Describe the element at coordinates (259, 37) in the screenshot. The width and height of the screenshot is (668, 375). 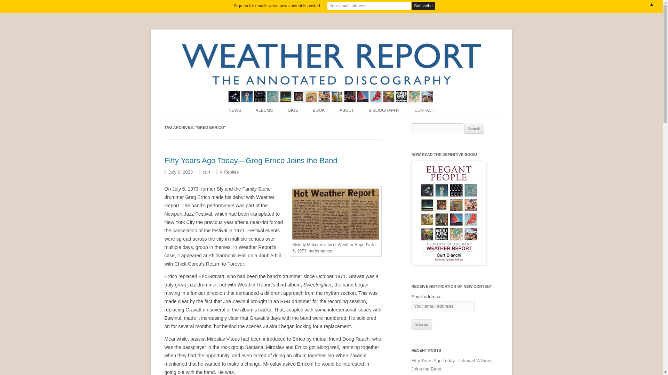
I see `The Weather Report Annotated Discography` at that location.